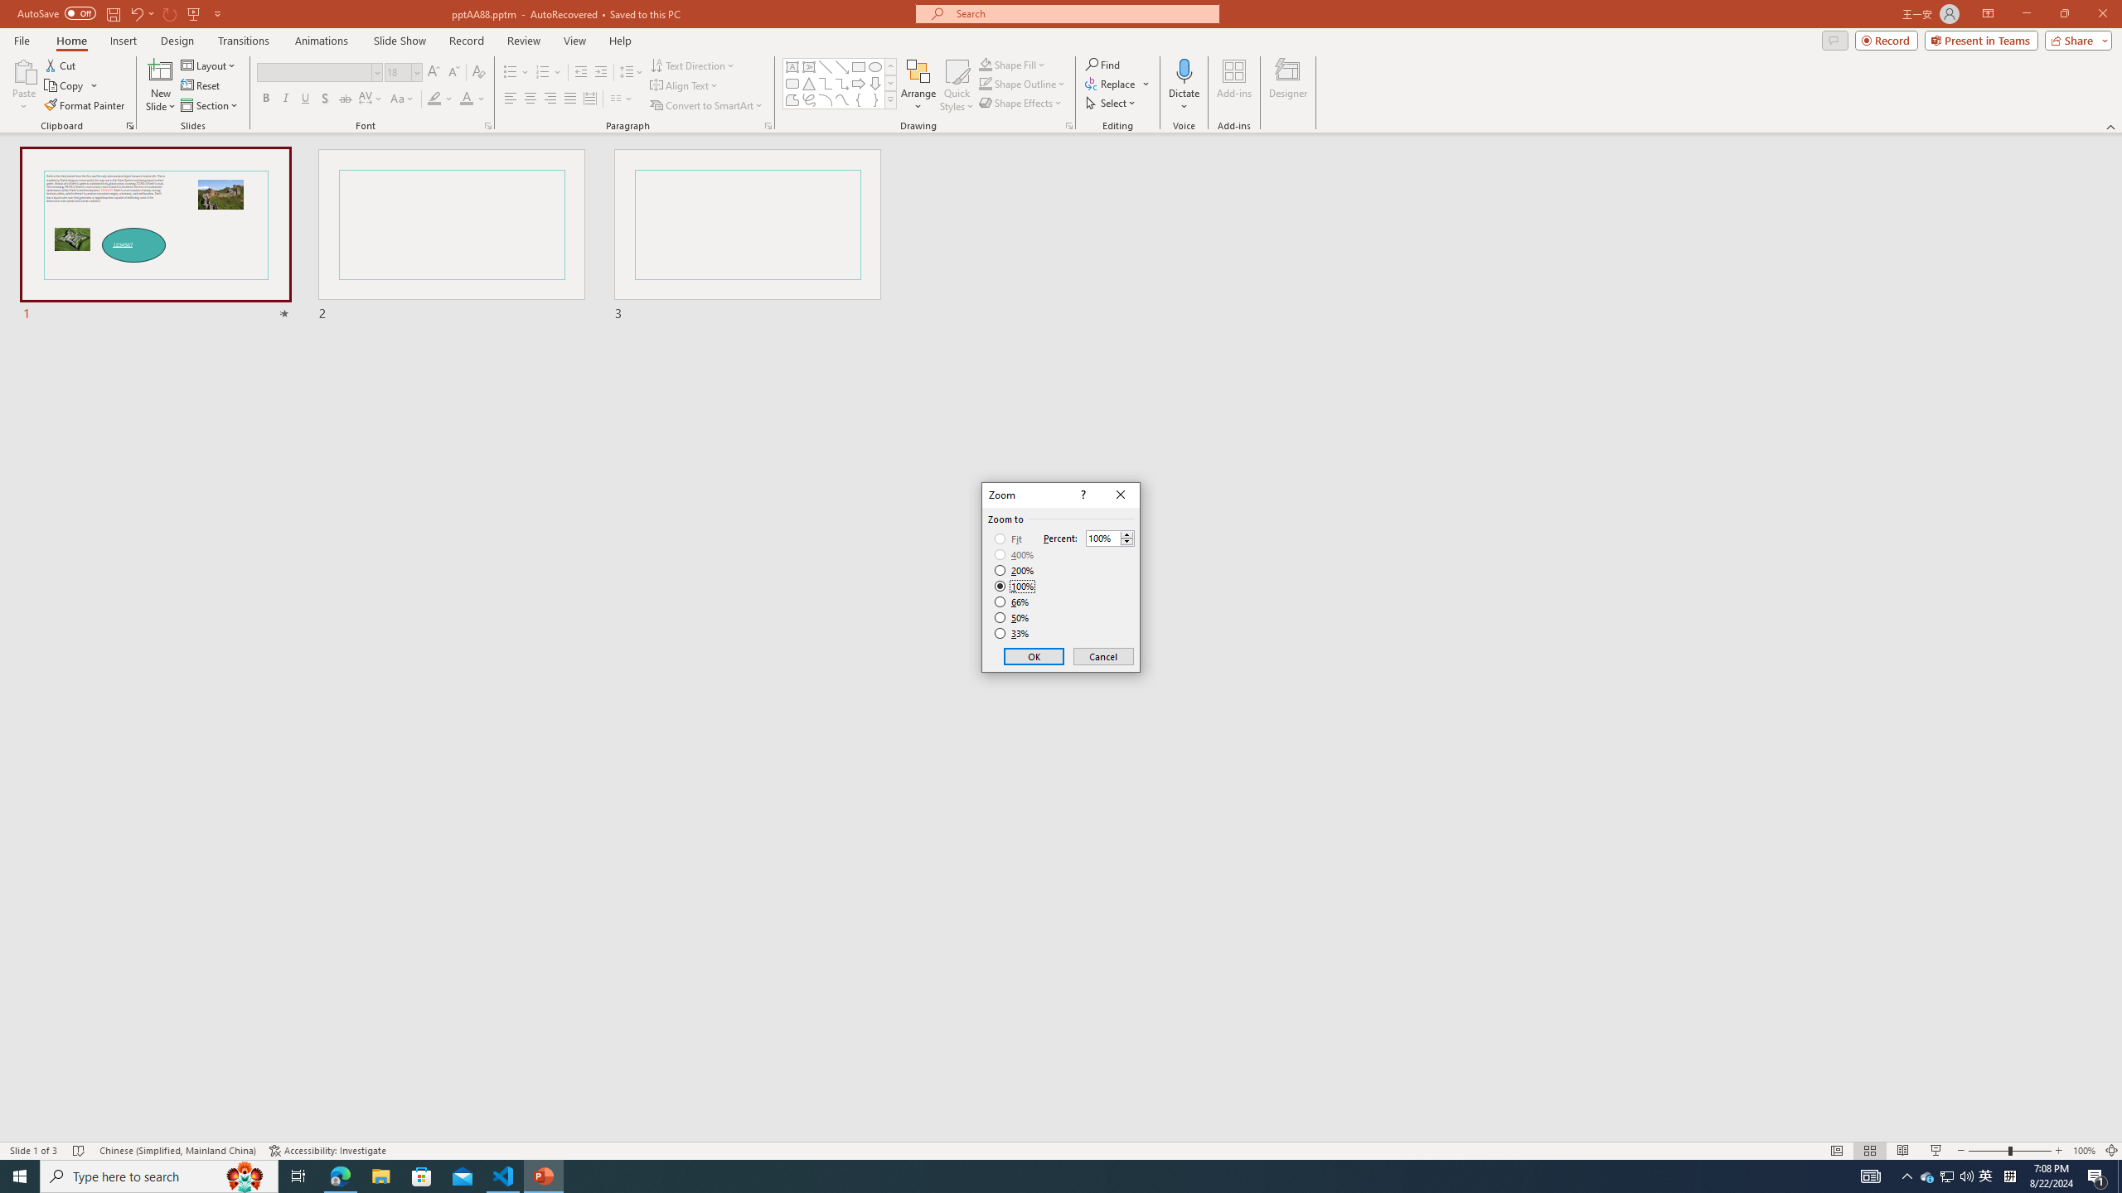 The image size is (2122, 1193). Describe the element at coordinates (1015, 570) in the screenshot. I see `200%` at that location.